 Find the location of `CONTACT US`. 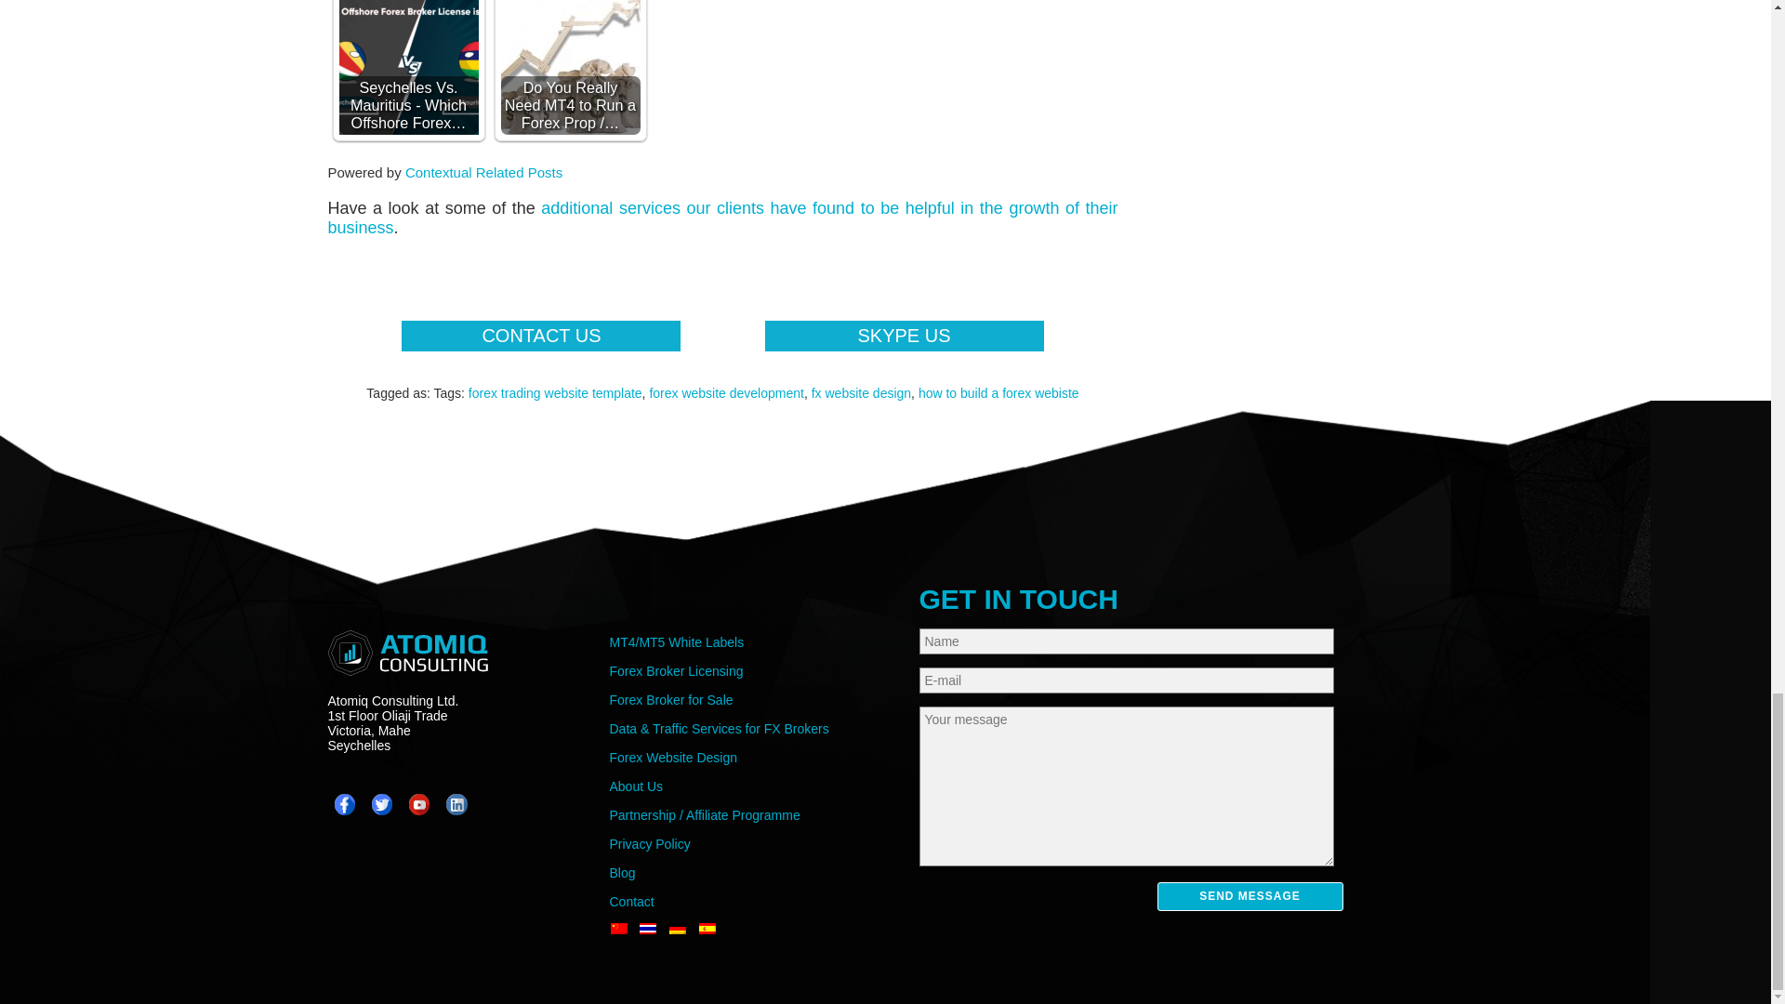

CONTACT US is located at coordinates (541, 336).